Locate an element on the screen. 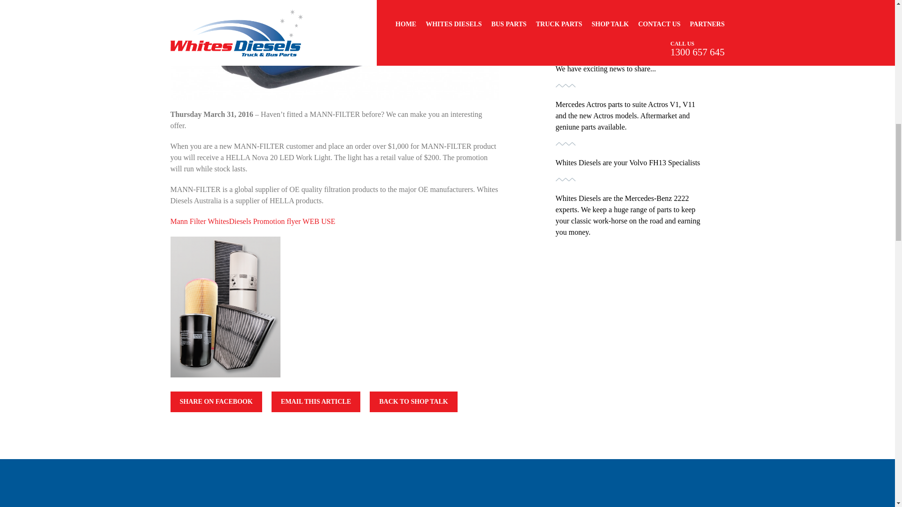  SHARE ON FACEBOOK is located at coordinates (216, 402).